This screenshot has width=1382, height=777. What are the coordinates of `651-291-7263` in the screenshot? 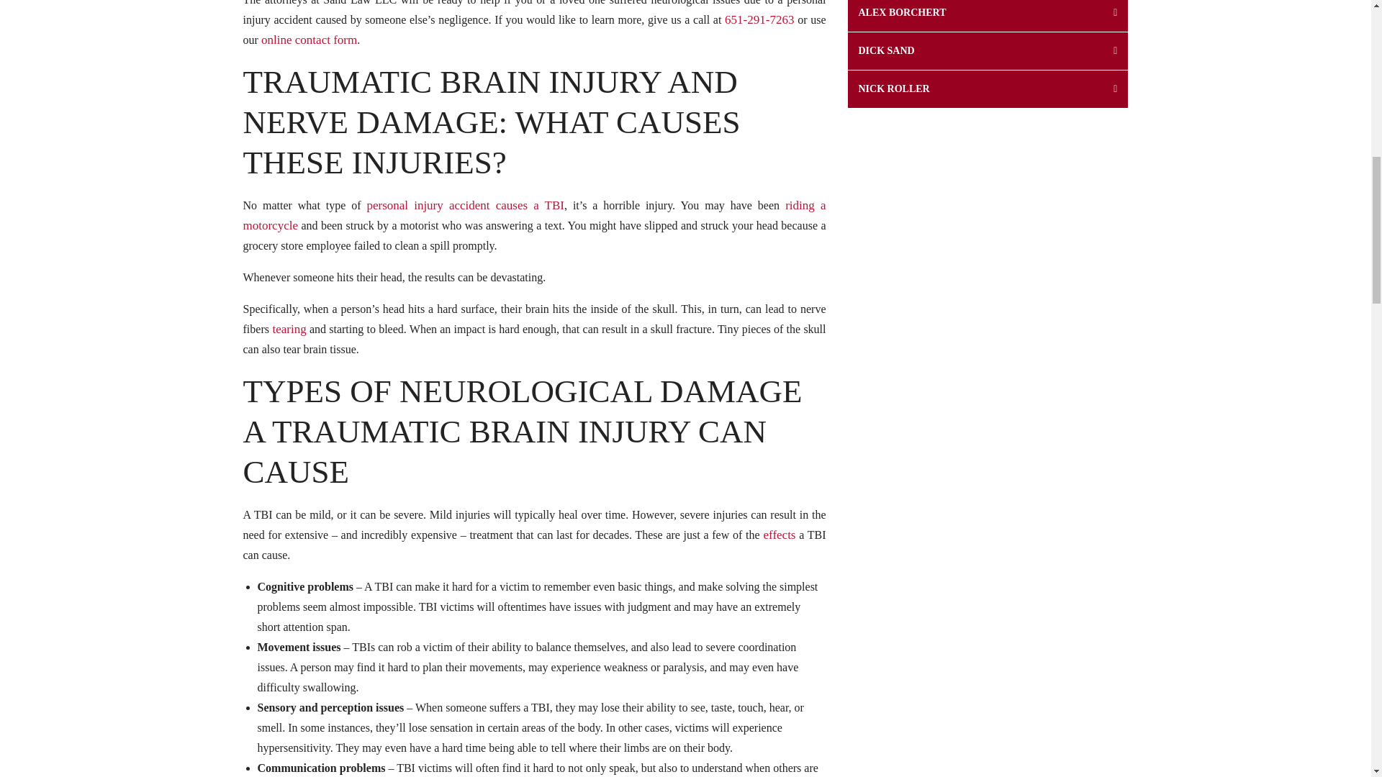 It's located at (759, 19).